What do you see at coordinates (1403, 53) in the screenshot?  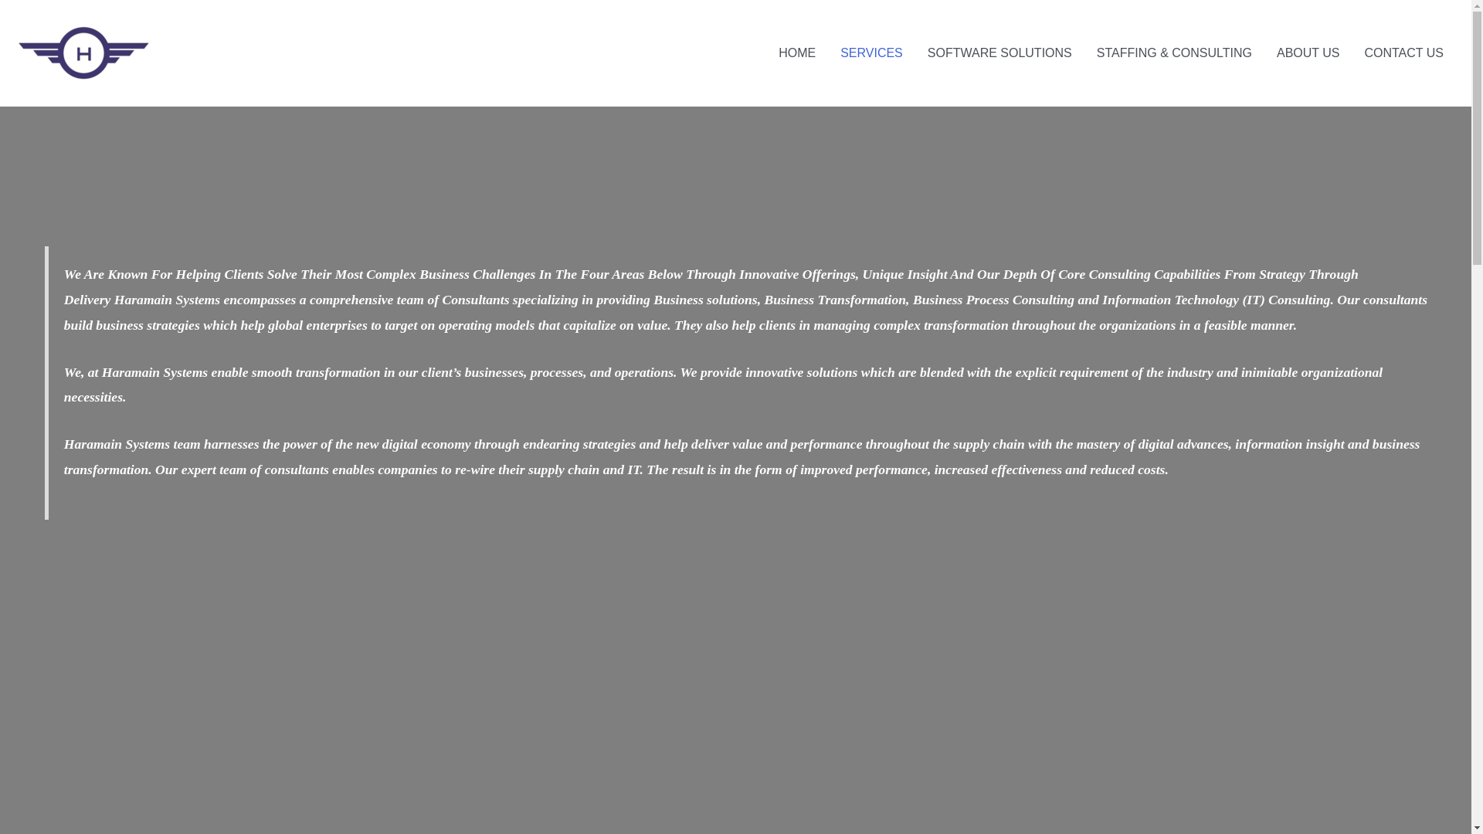 I see `CONTACT US` at bounding box center [1403, 53].